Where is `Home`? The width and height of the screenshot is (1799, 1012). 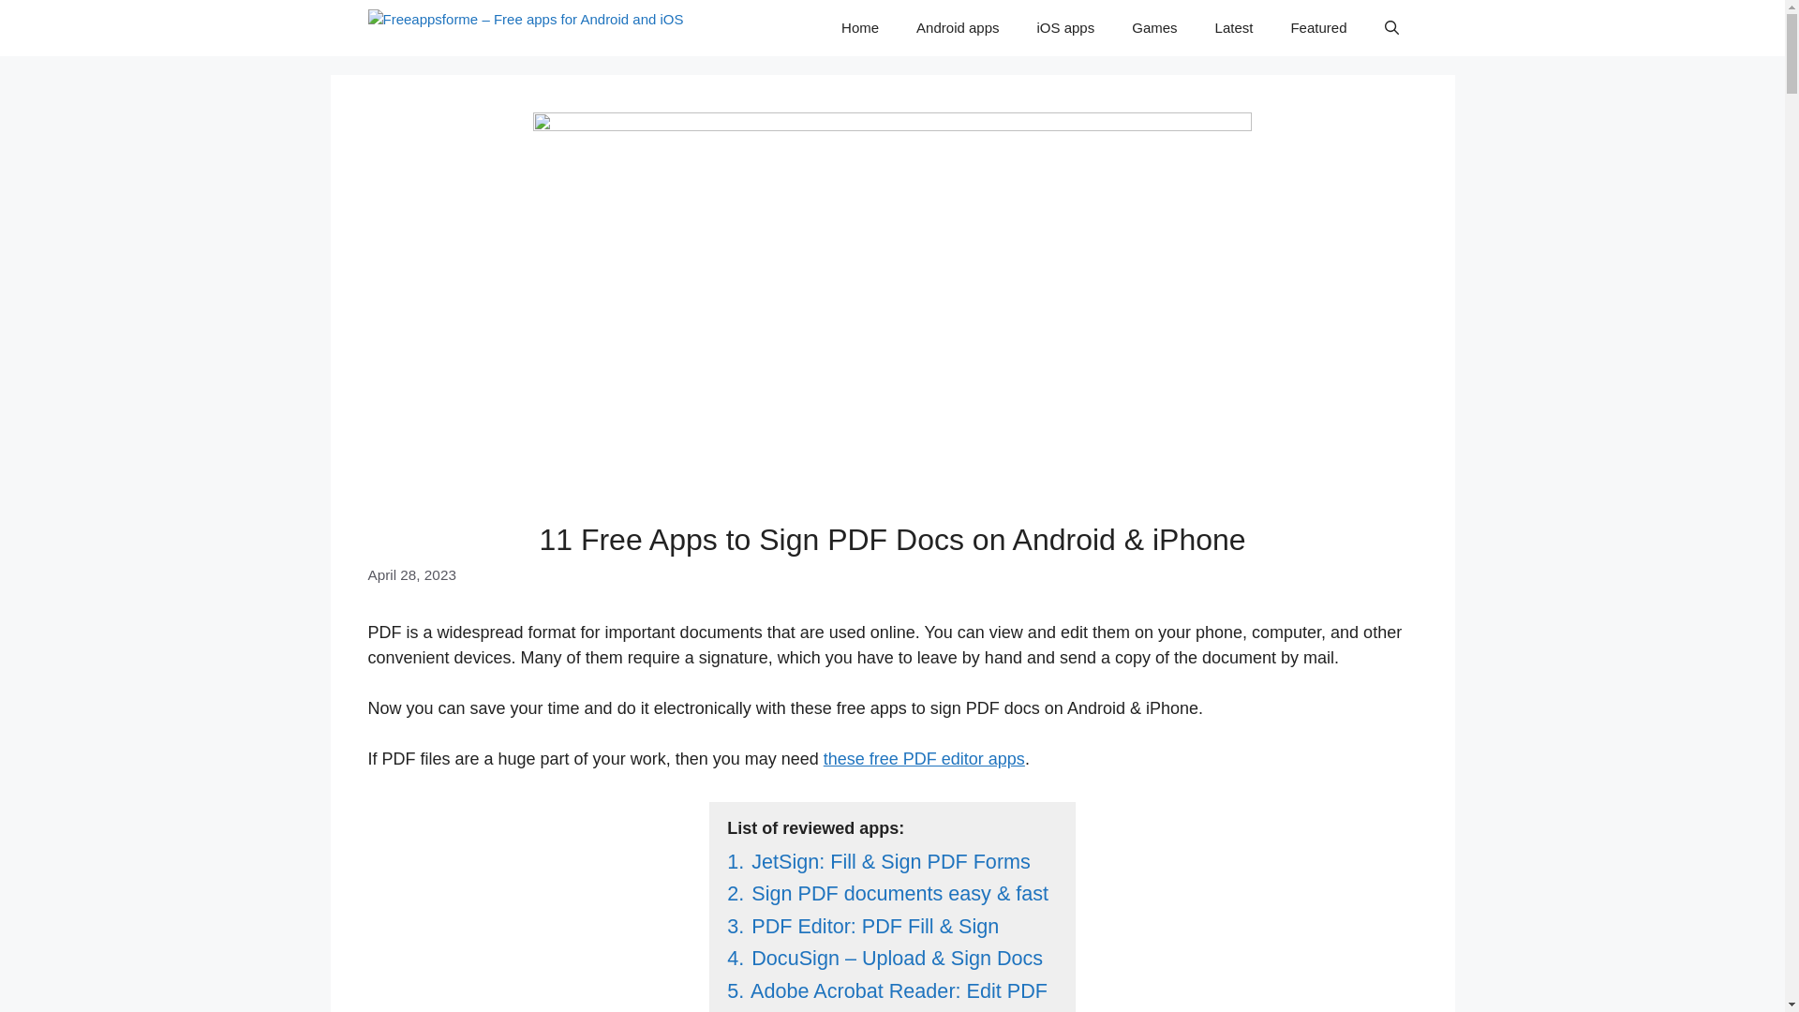 Home is located at coordinates (860, 28).